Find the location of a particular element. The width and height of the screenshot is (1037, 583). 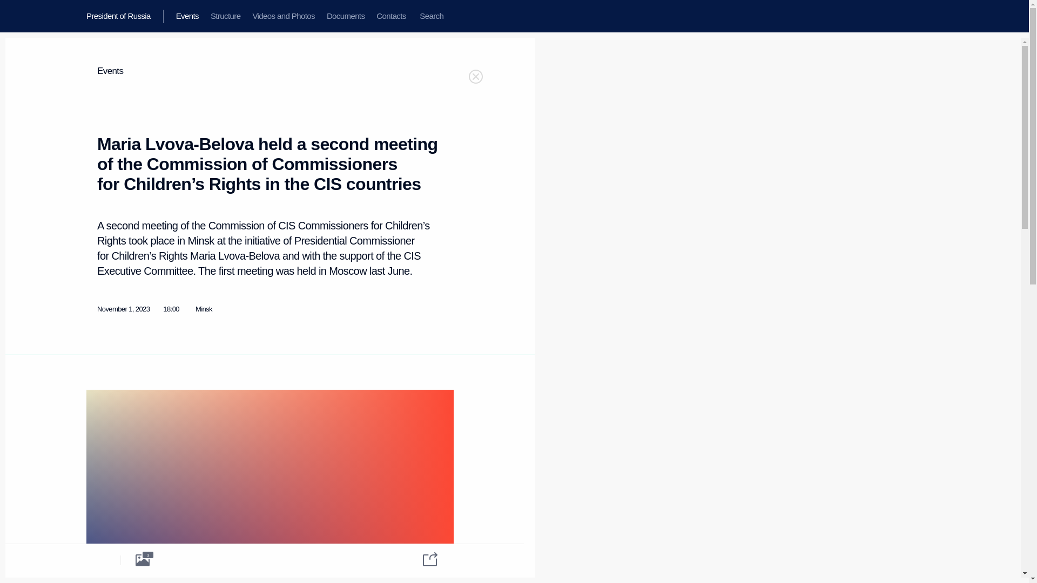

Search is located at coordinates (431, 16).